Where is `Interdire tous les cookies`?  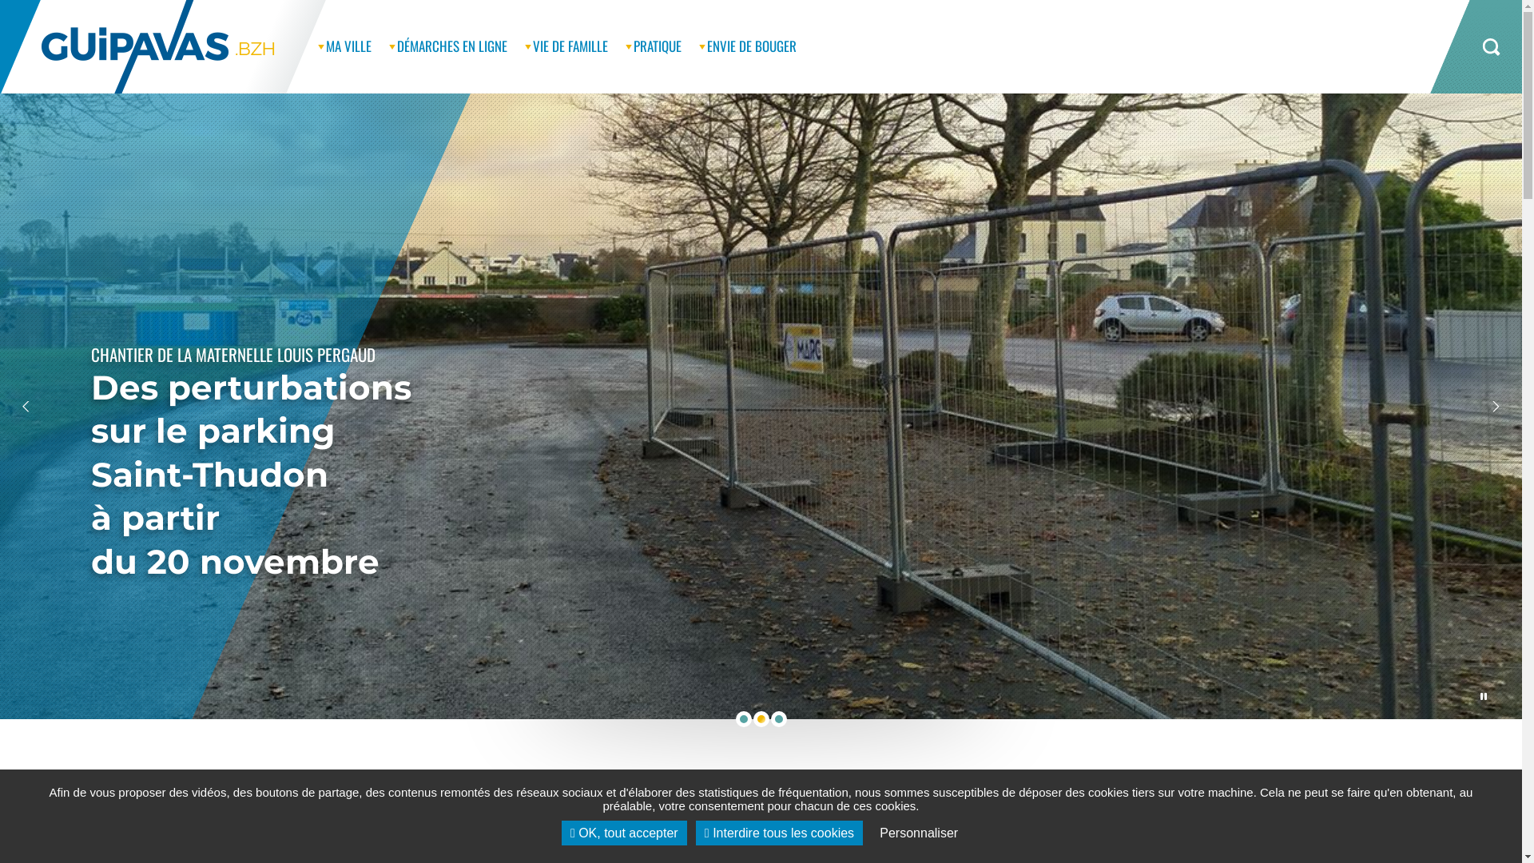
Interdire tous les cookies is located at coordinates (780, 833).